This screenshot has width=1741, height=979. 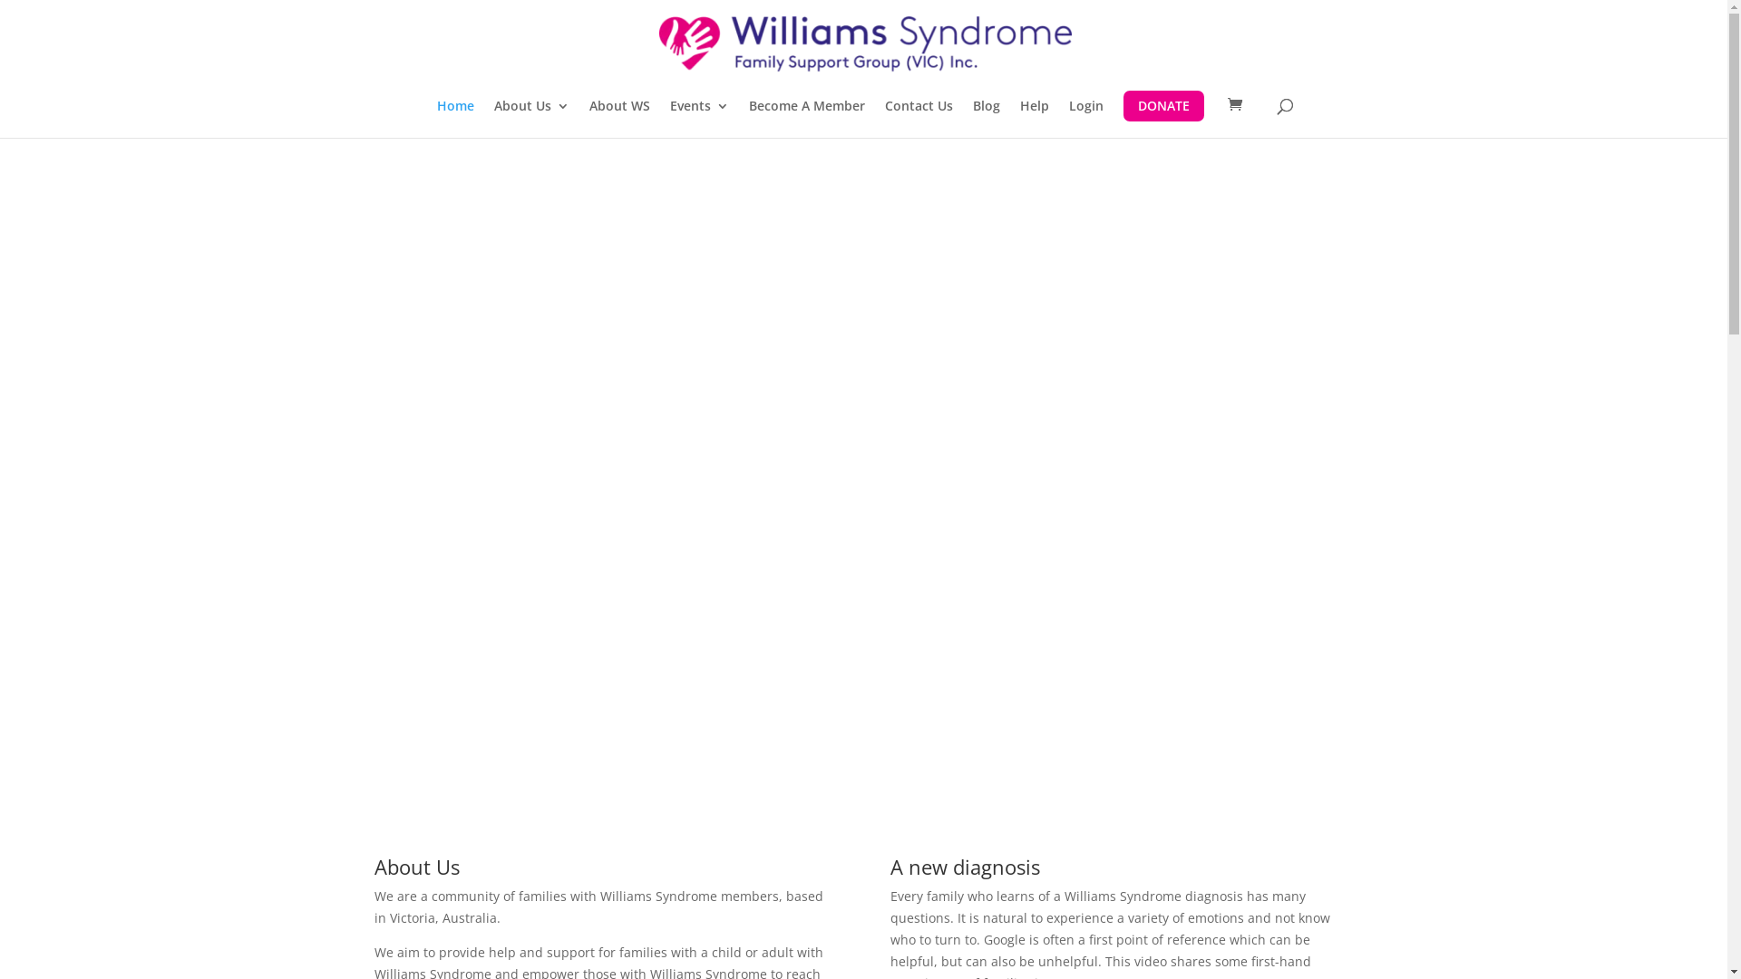 I want to click on Become A Member, so click(x=807, y=119).